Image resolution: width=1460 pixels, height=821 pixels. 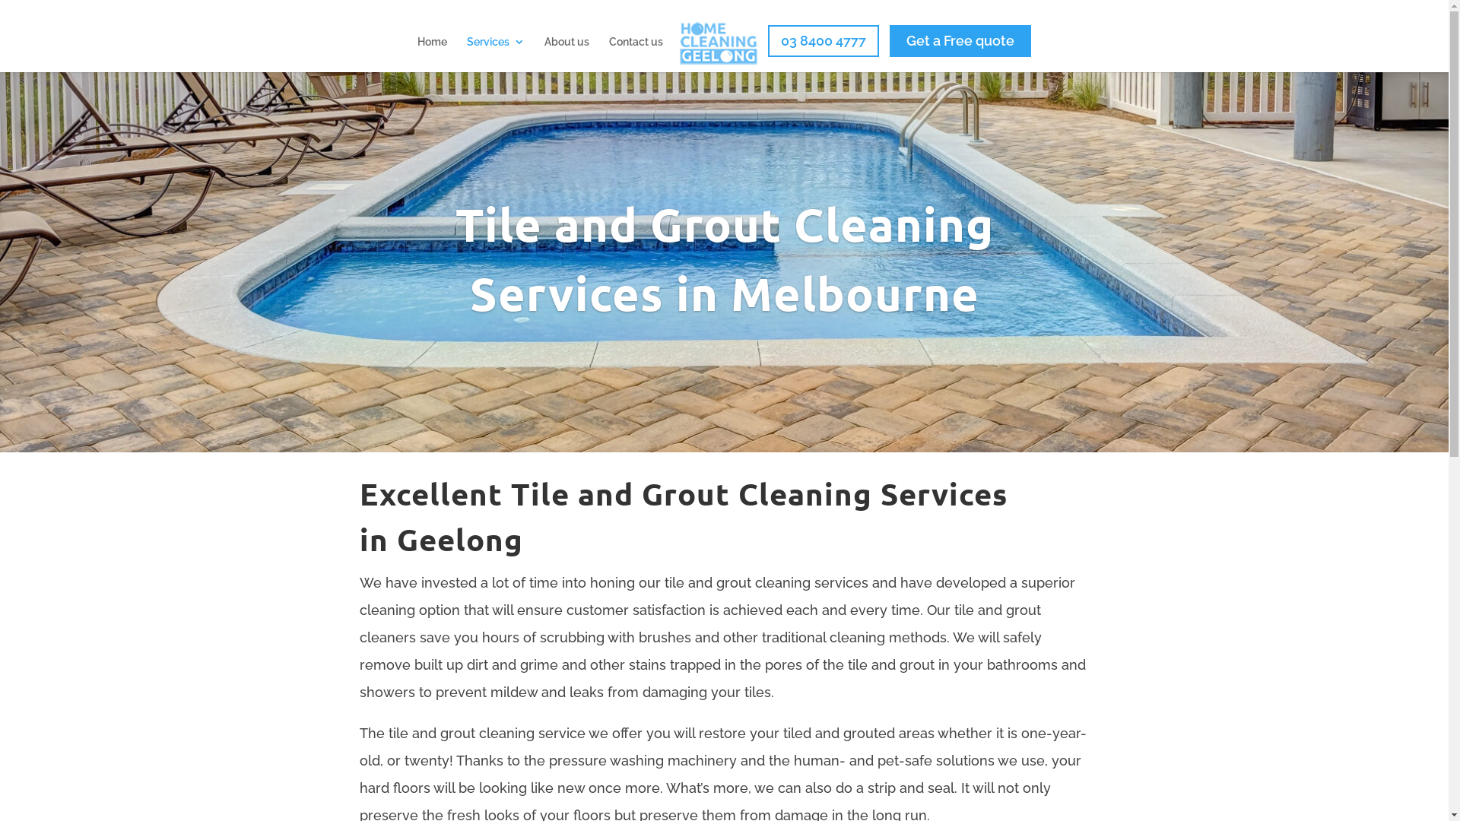 What do you see at coordinates (432, 55) in the screenshot?
I see `Home` at bounding box center [432, 55].